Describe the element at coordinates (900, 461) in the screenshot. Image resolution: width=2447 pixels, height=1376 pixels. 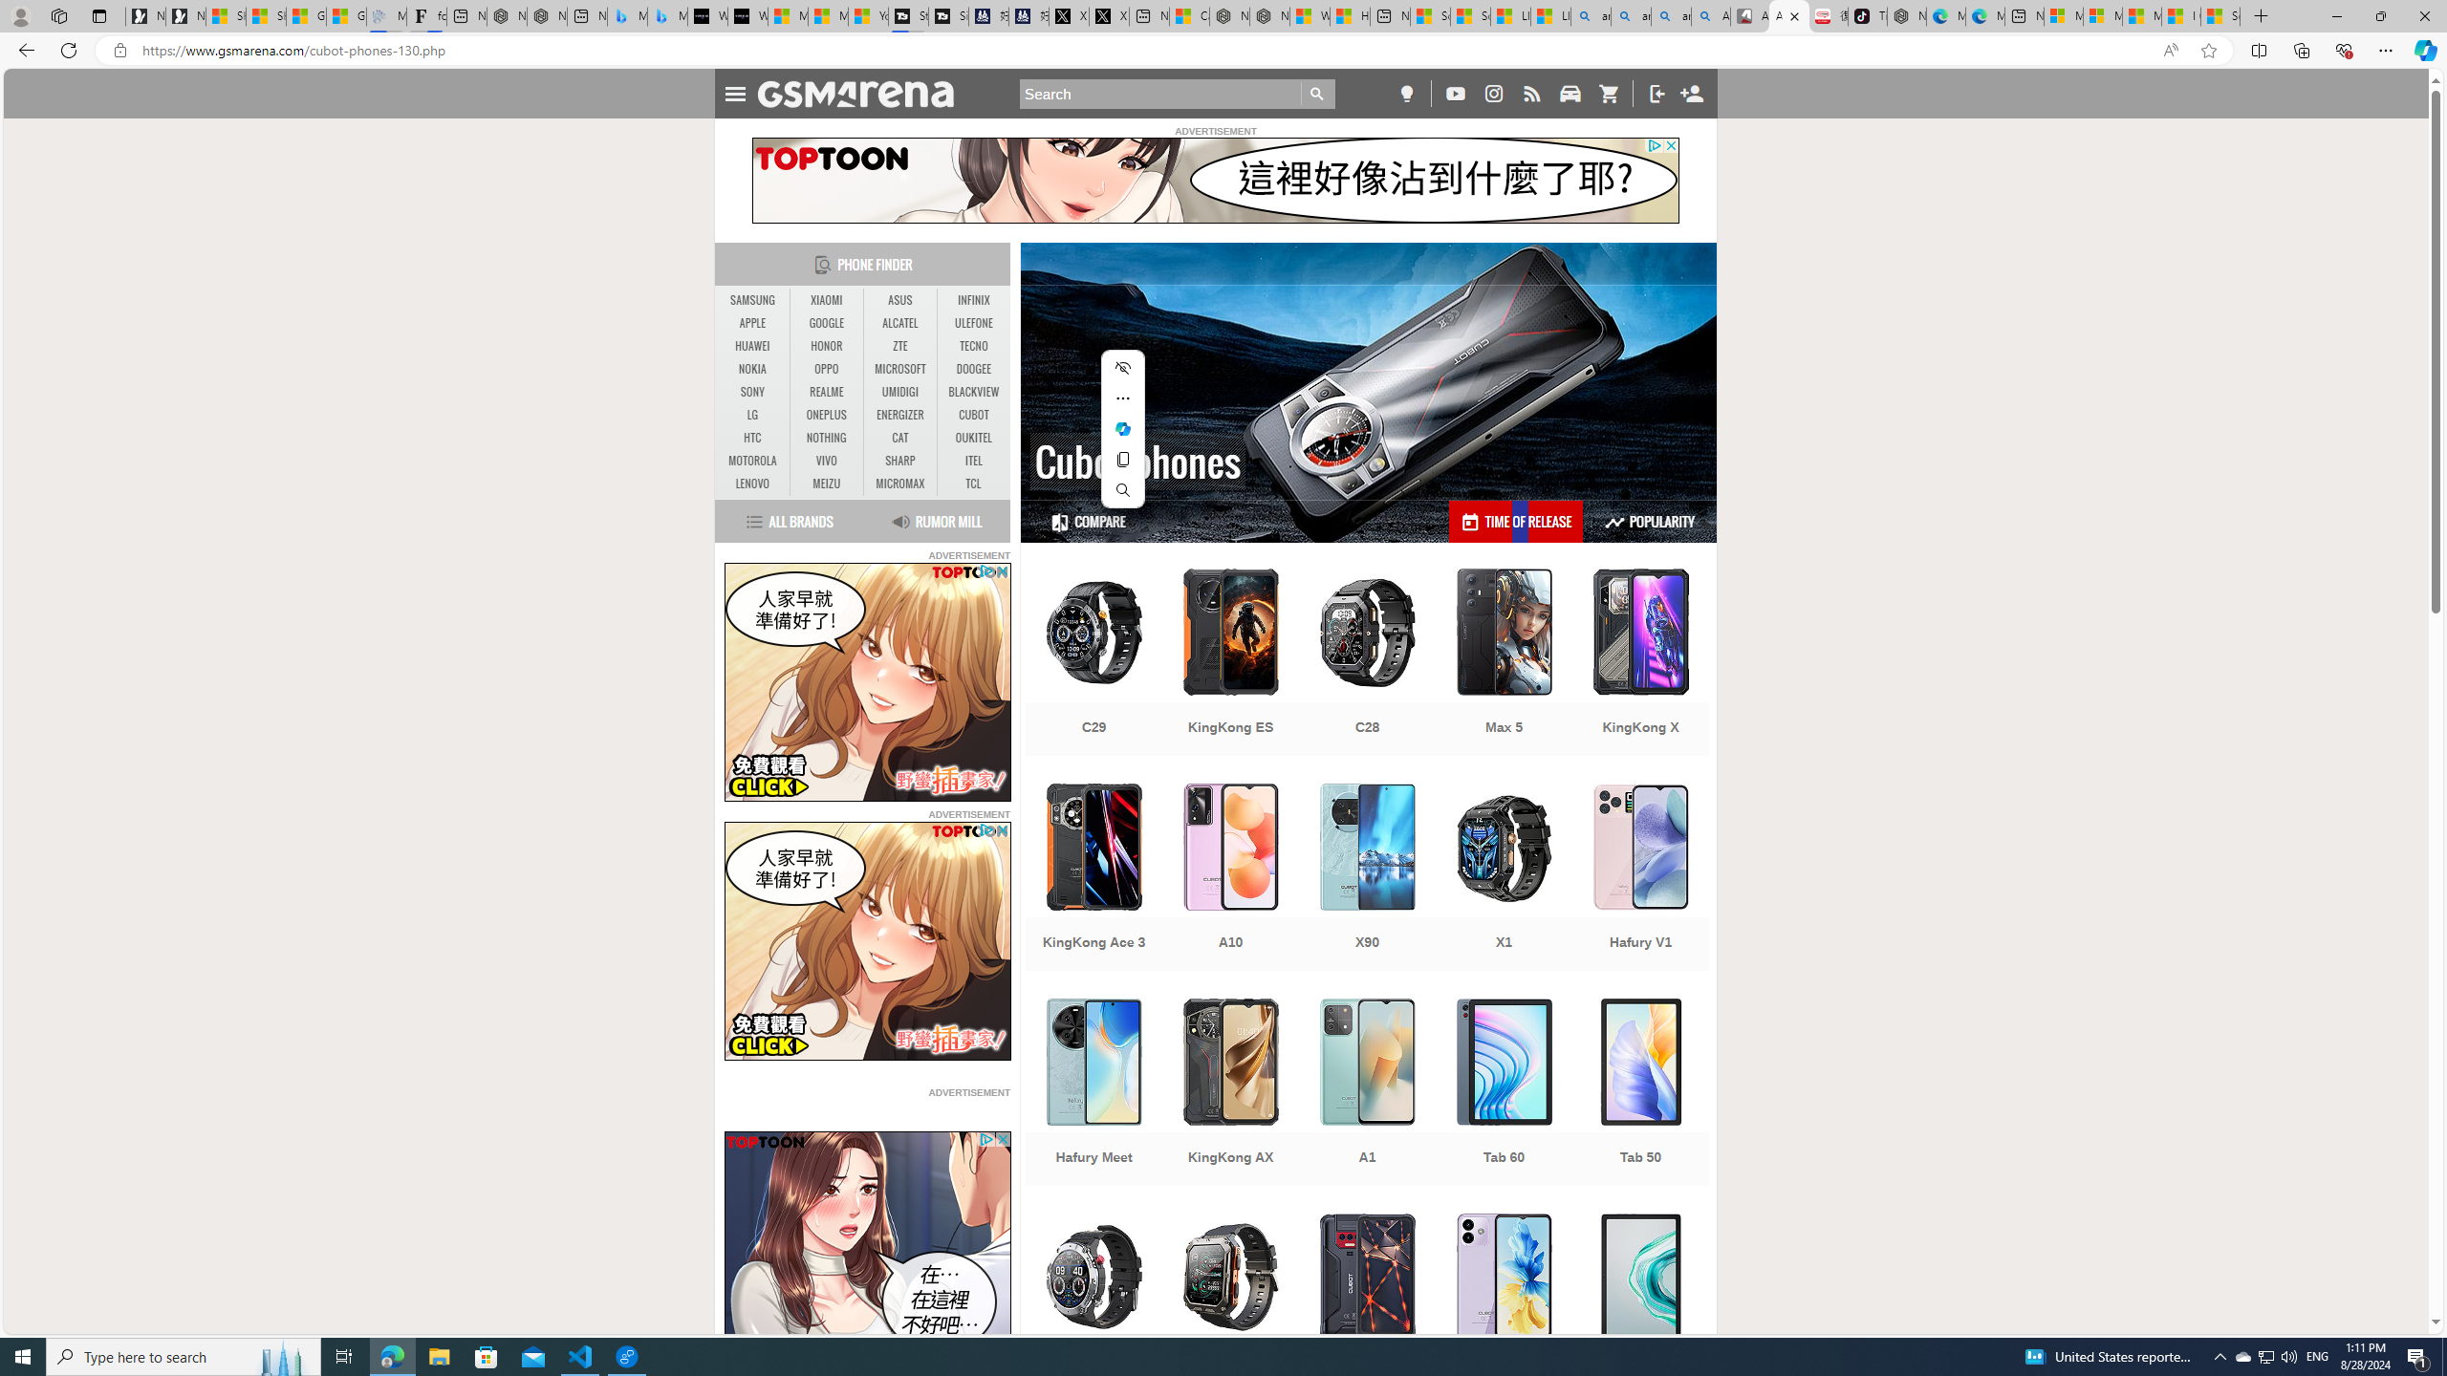
I see `SHARP` at that location.